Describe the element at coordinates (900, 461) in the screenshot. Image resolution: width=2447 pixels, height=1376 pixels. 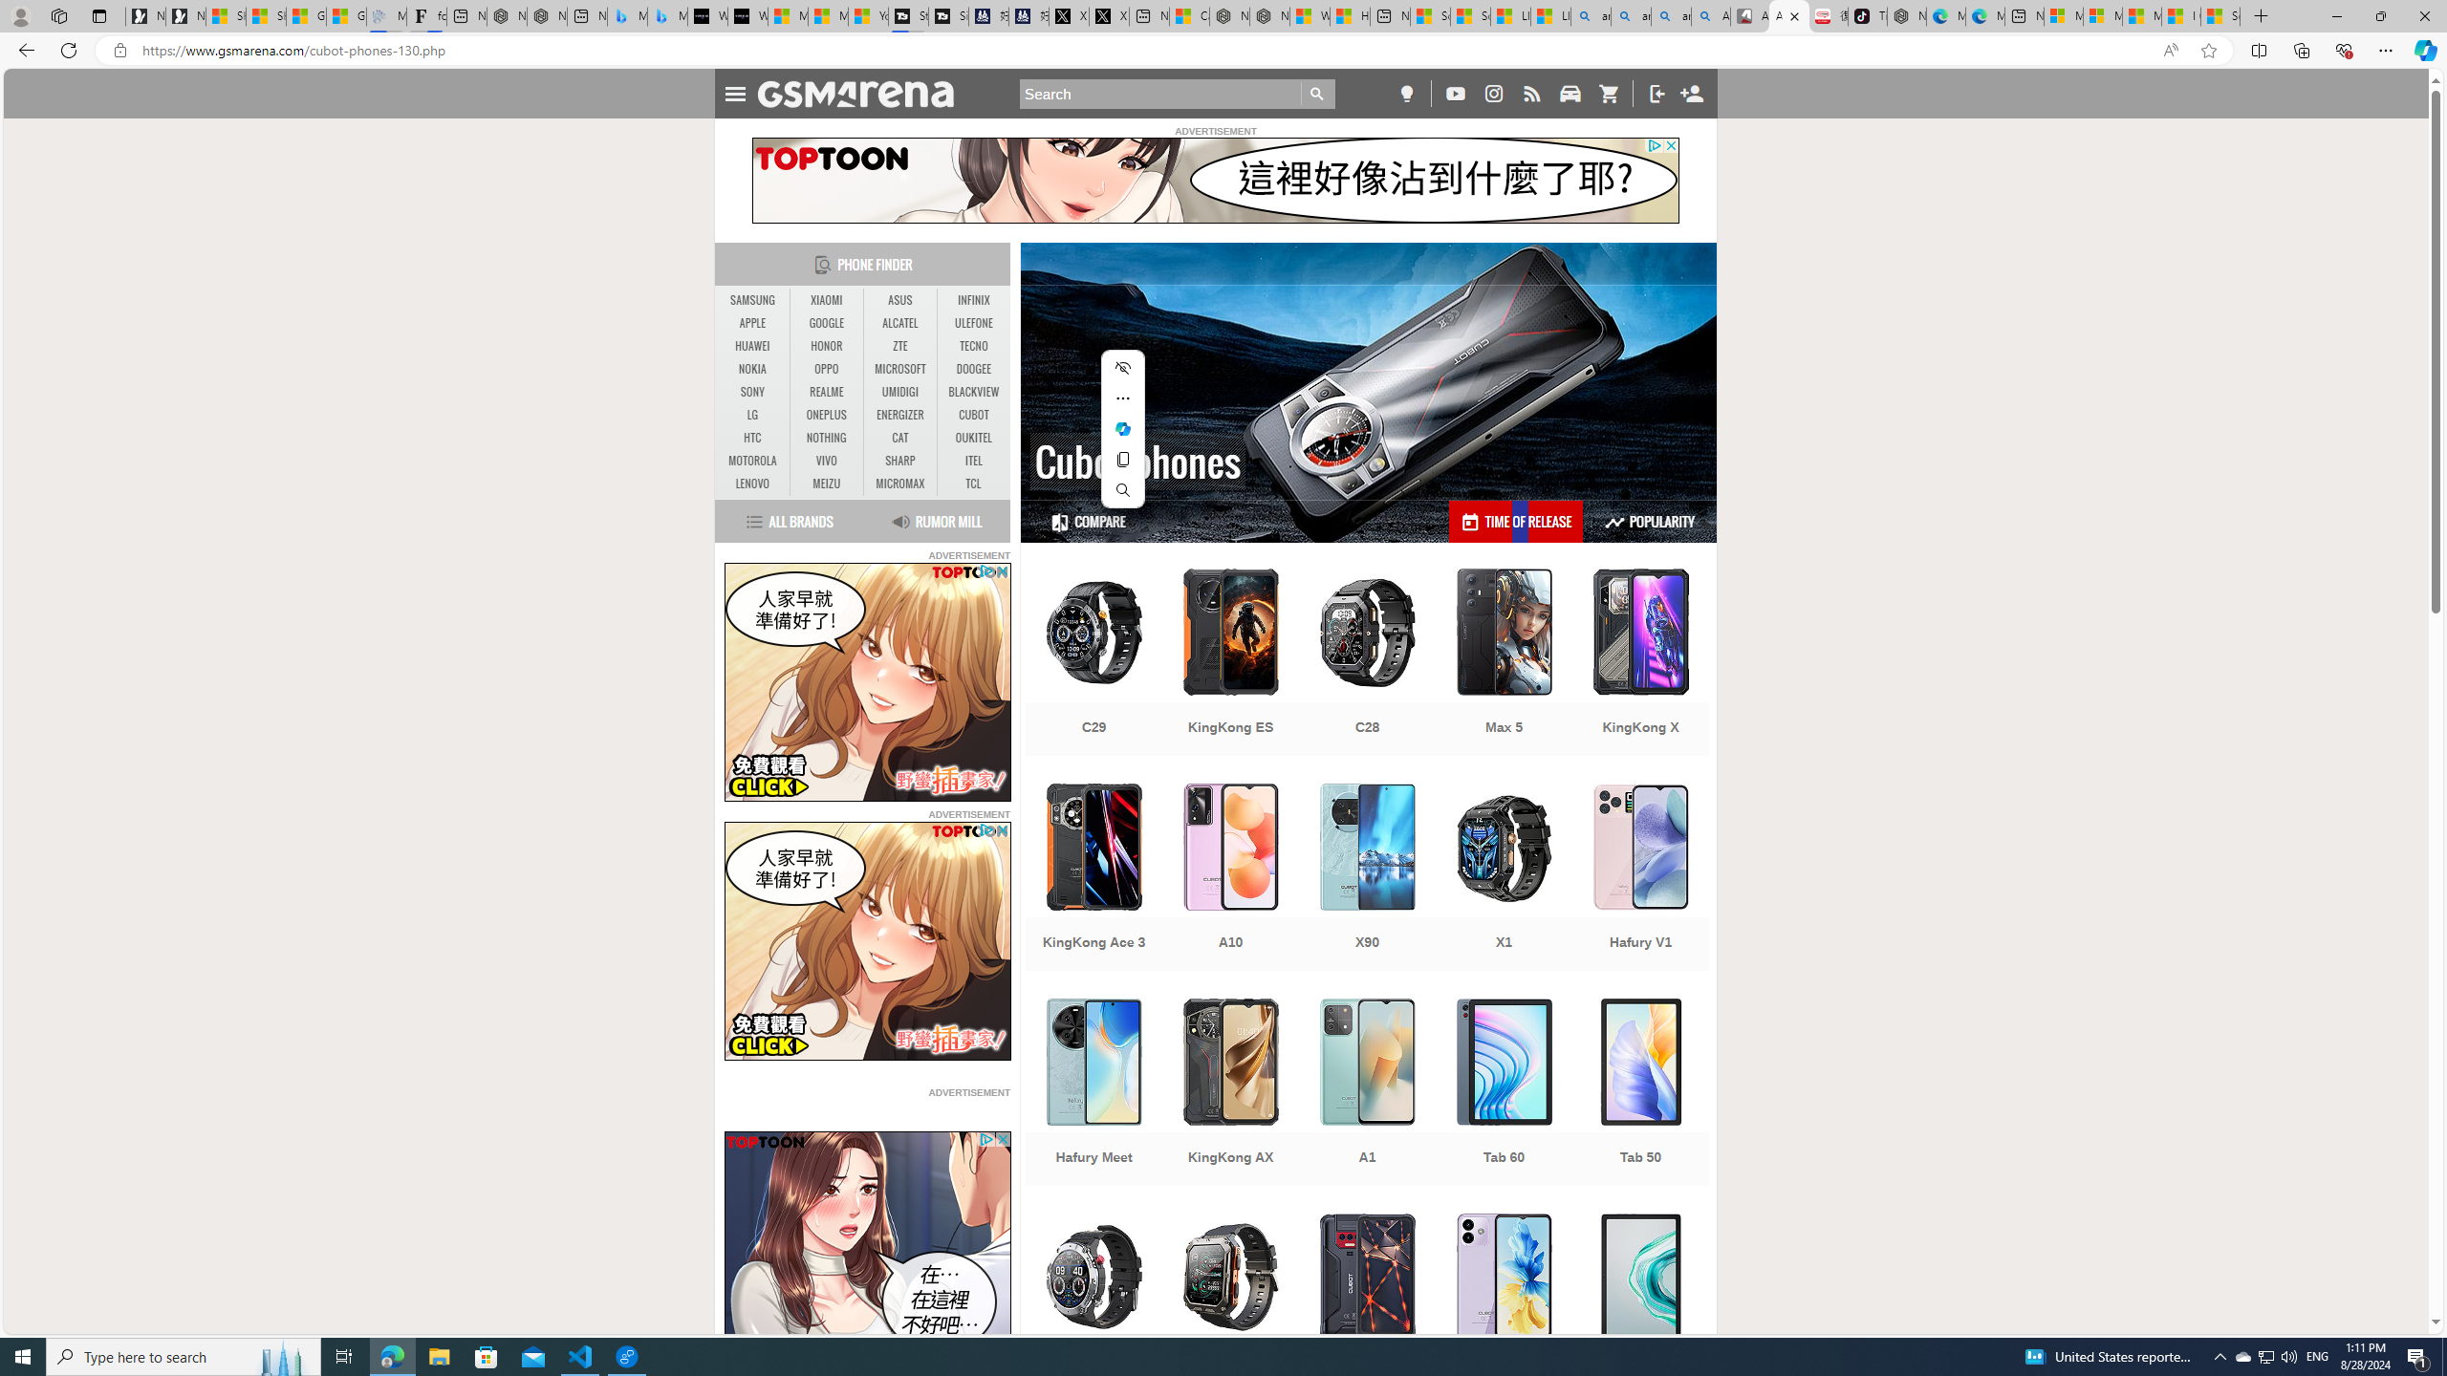
I see `SHARP` at that location.